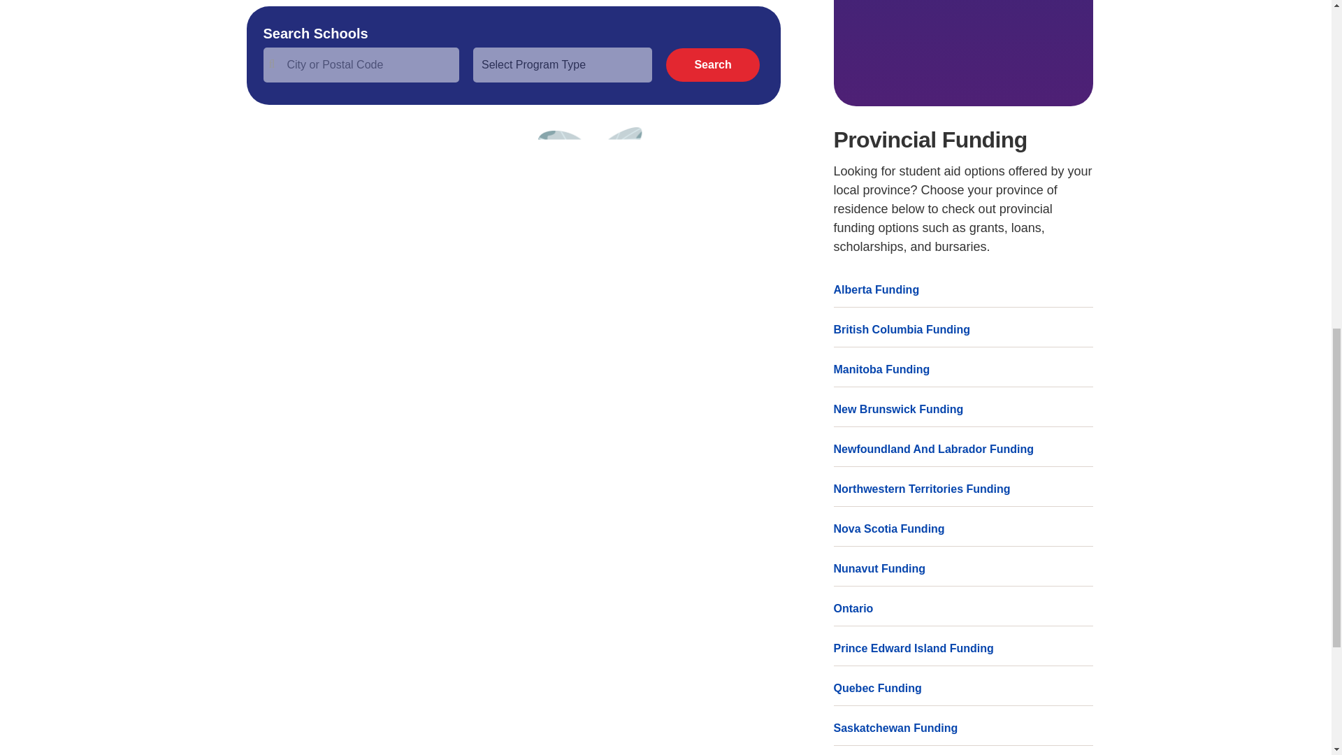 This screenshot has width=1342, height=755. I want to click on Ontario, so click(963, 608).